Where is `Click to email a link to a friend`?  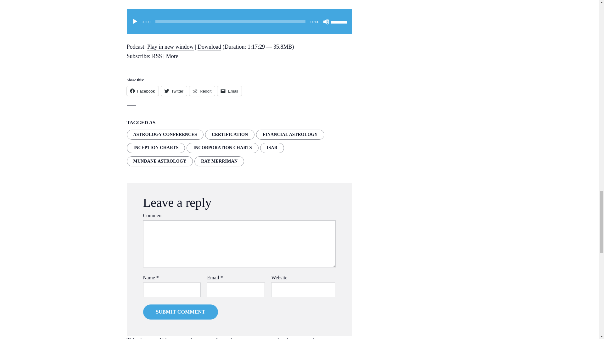
Click to email a link to a friend is located at coordinates (230, 91).